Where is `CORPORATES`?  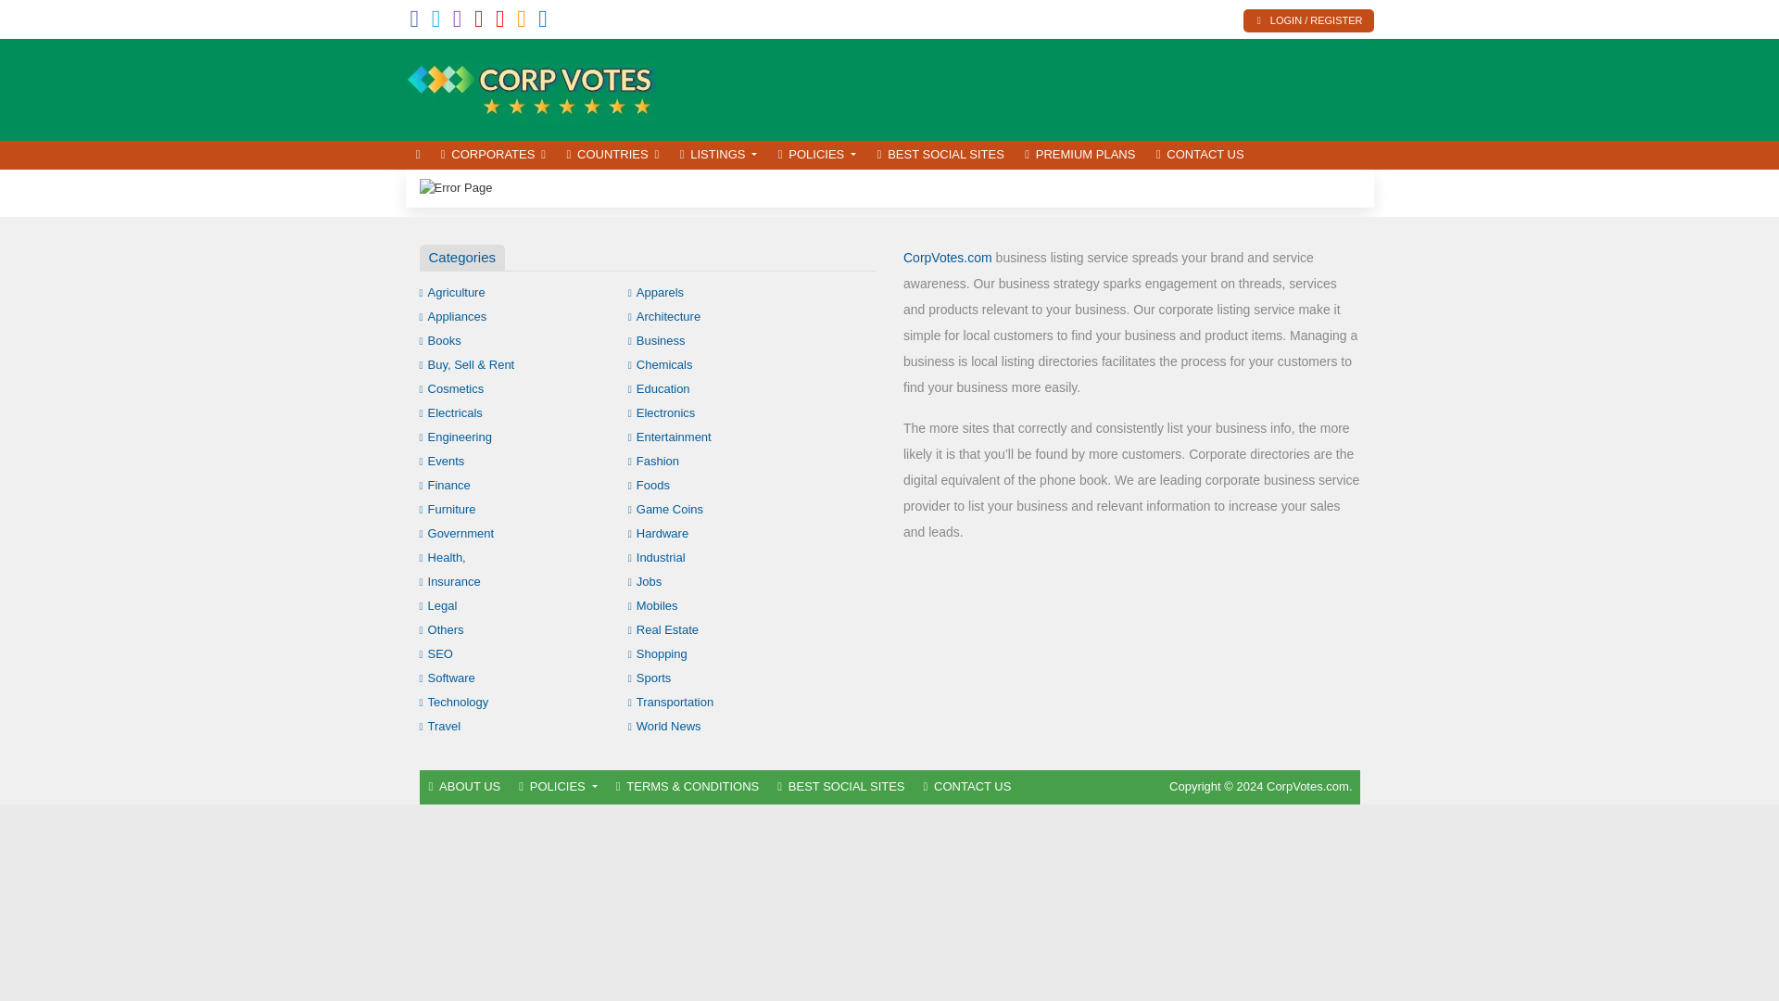 CORPORATES is located at coordinates (493, 155).